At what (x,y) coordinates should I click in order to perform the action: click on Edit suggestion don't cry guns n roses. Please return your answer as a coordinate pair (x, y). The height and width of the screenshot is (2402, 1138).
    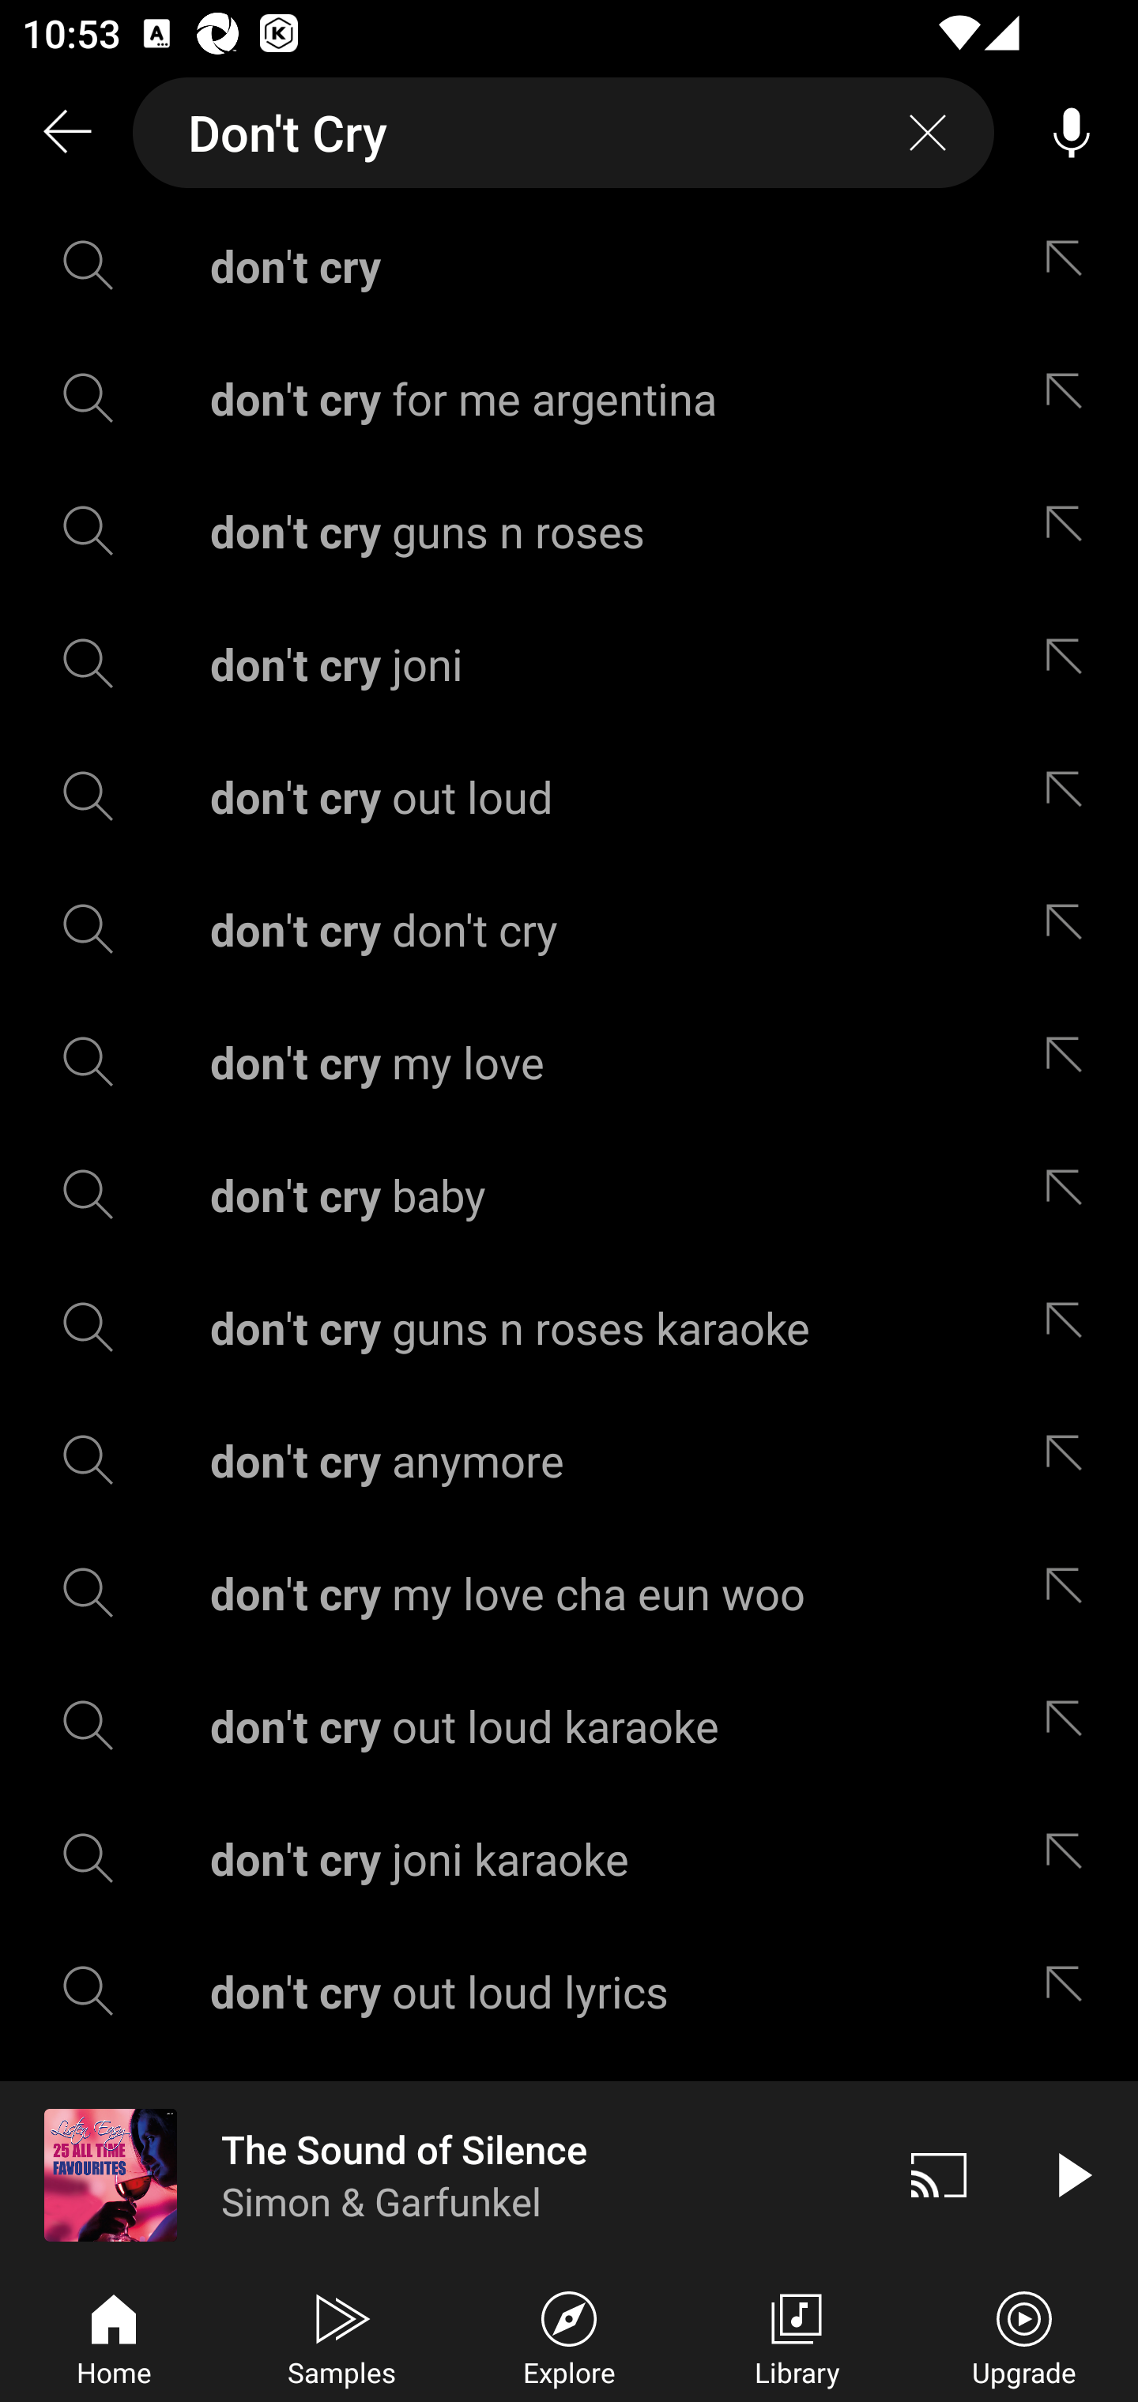
    Looking at the image, I should click on (1071, 530).